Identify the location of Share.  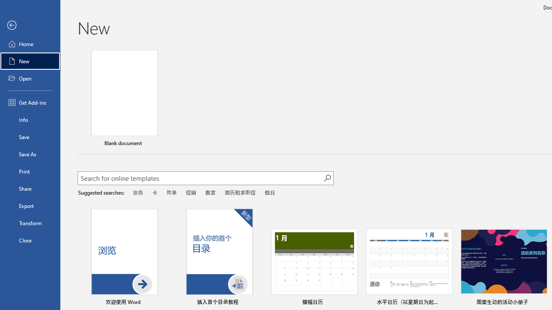
(30, 189).